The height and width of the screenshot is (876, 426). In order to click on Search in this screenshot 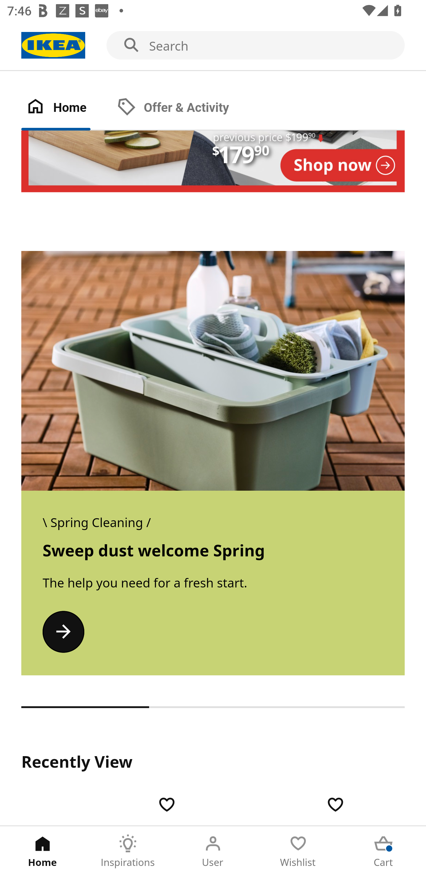, I will do `click(213, 46)`.